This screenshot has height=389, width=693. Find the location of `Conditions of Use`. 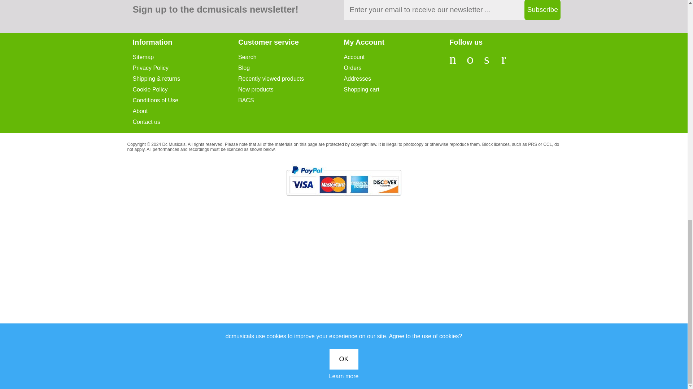

Conditions of Use is located at coordinates (186, 100).